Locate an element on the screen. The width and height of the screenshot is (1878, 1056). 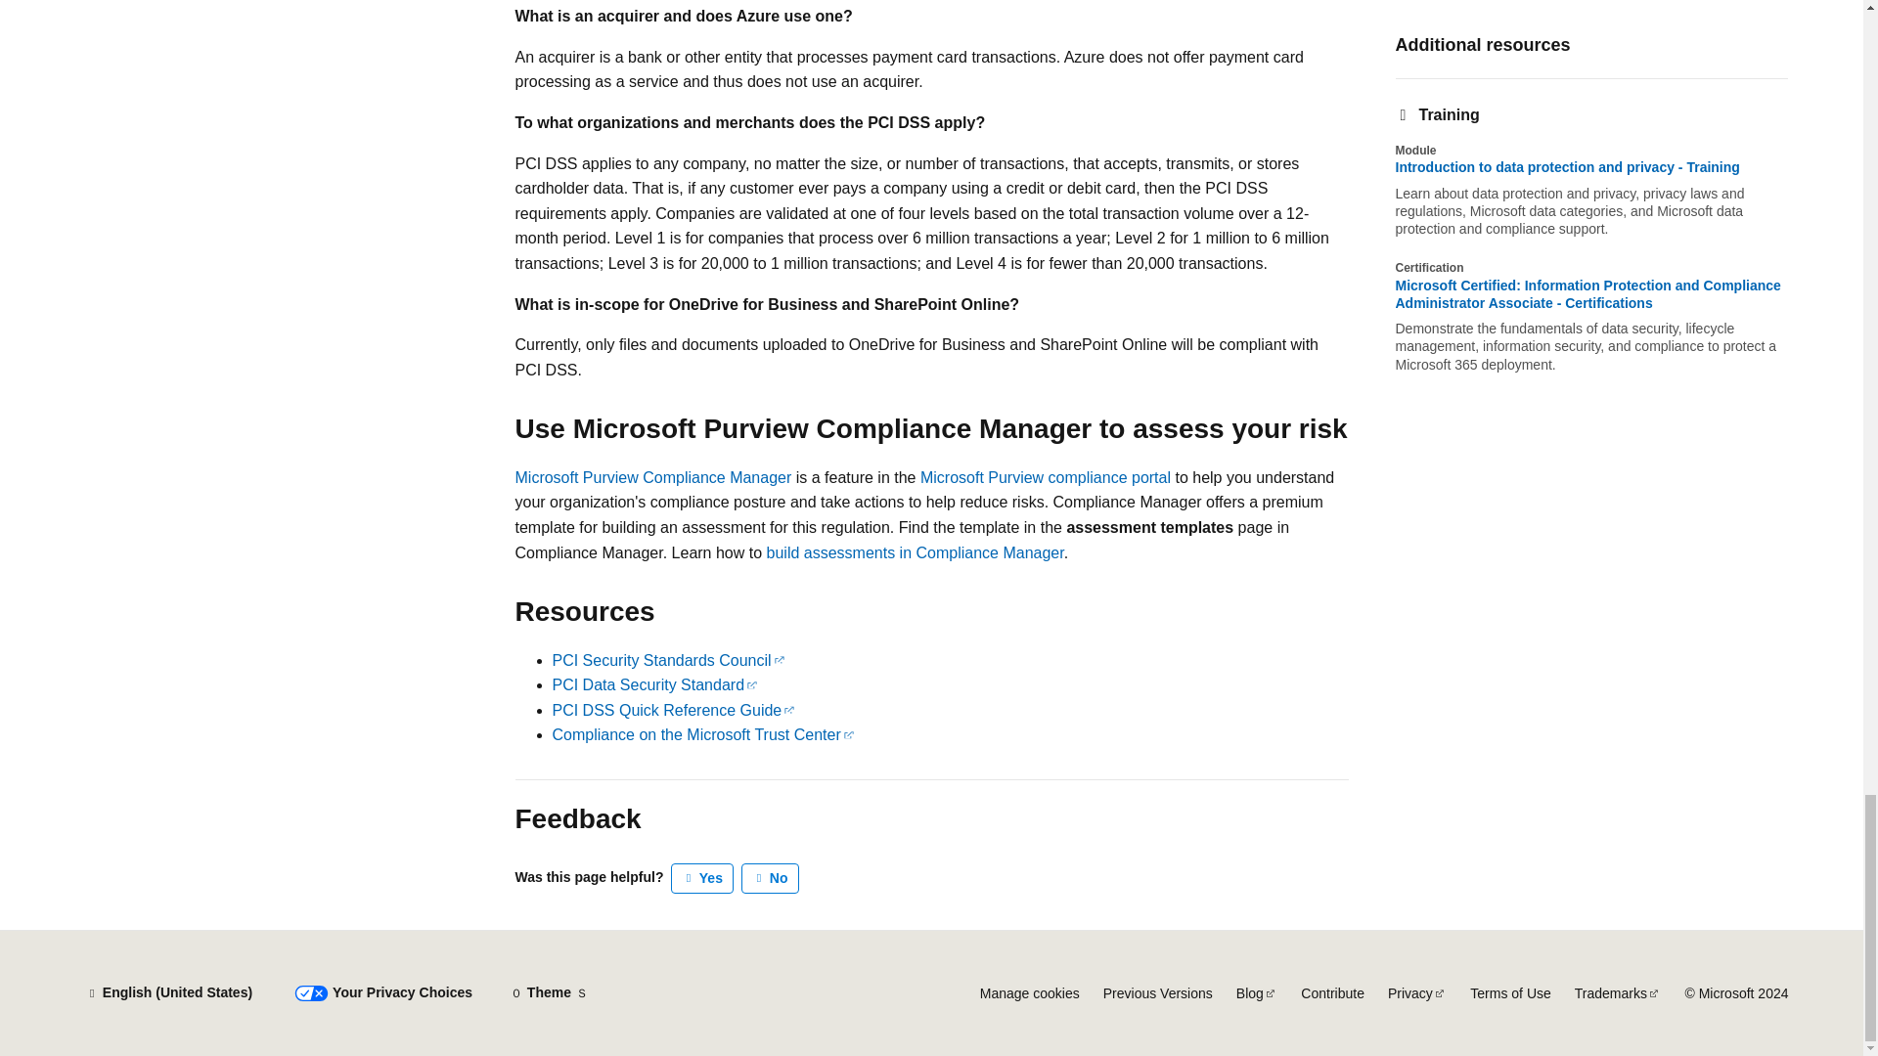
Theme is located at coordinates (549, 993).